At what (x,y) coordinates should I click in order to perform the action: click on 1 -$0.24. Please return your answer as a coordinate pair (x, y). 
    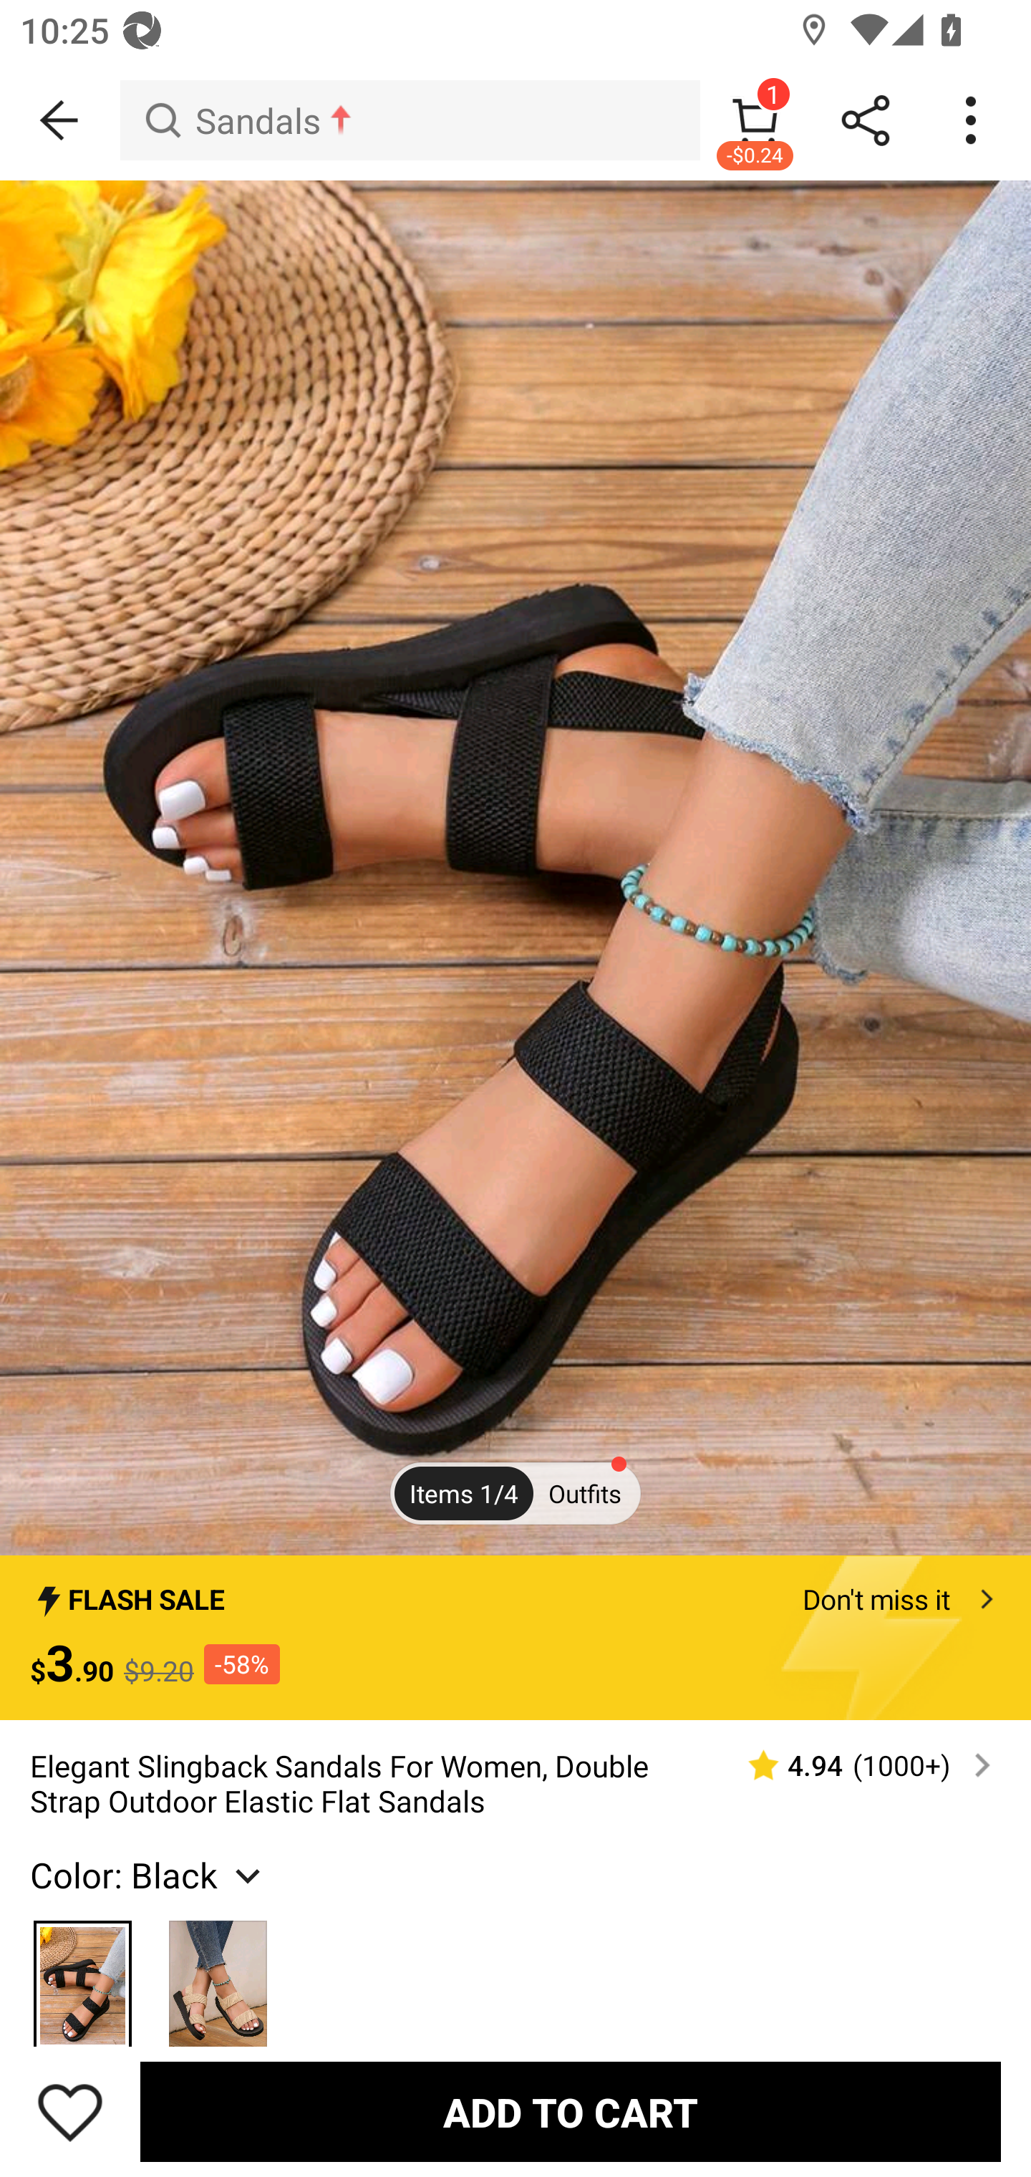
    Looking at the image, I should click on (755, 120).